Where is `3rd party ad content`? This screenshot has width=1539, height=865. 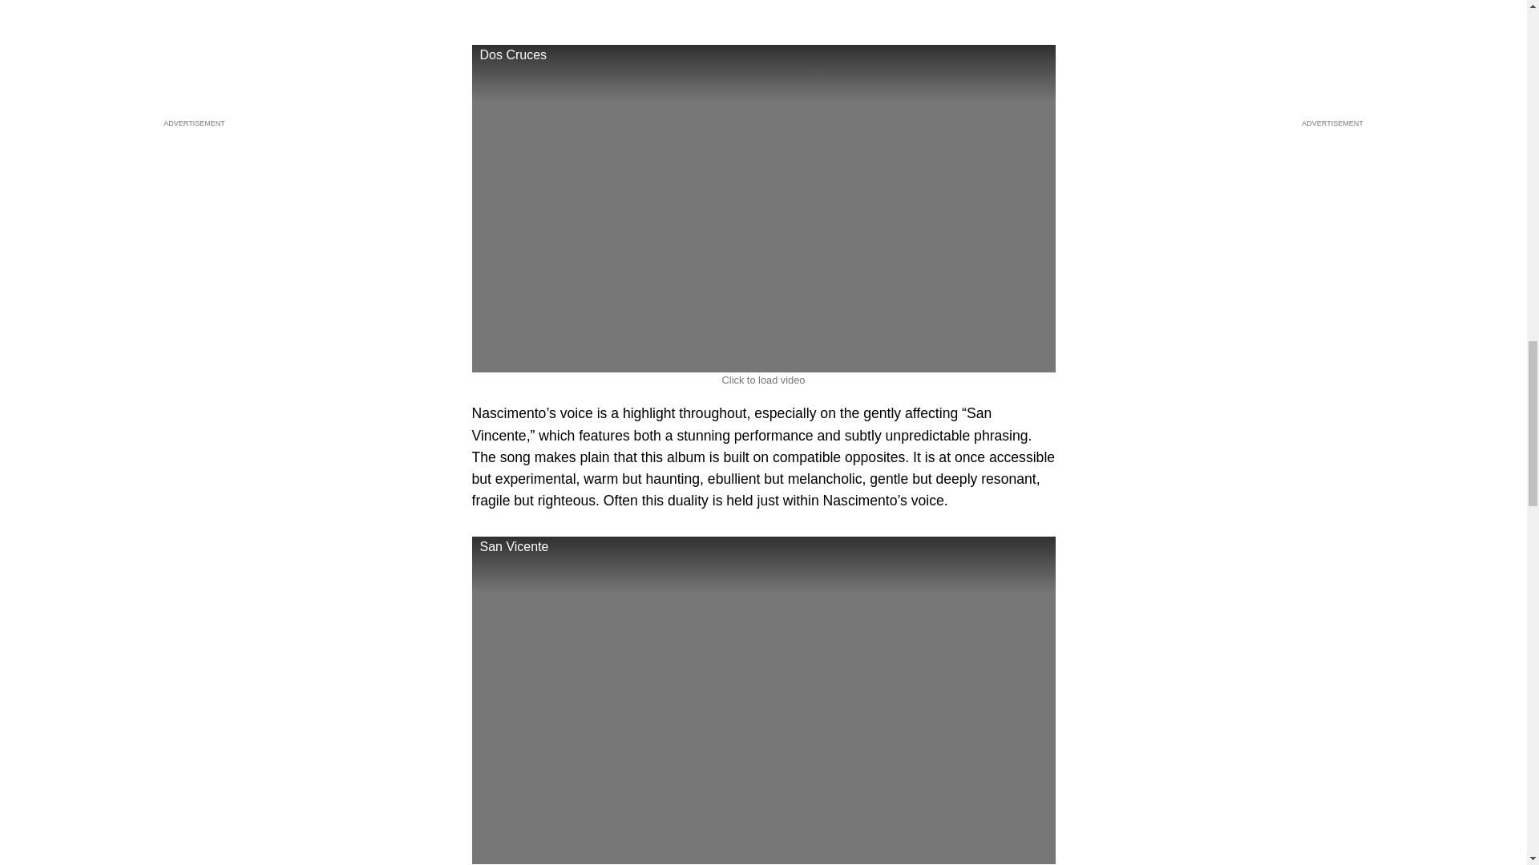
3rd party ad content is located at coordinates (762, 10).